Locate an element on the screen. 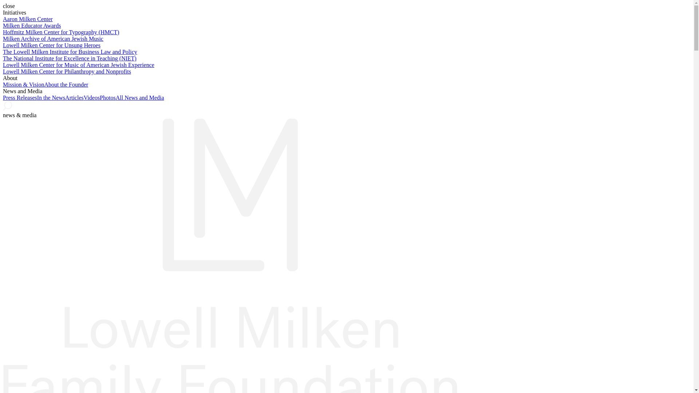  Milken Archive of American Jewish Music is located at coordinates (53, 39).